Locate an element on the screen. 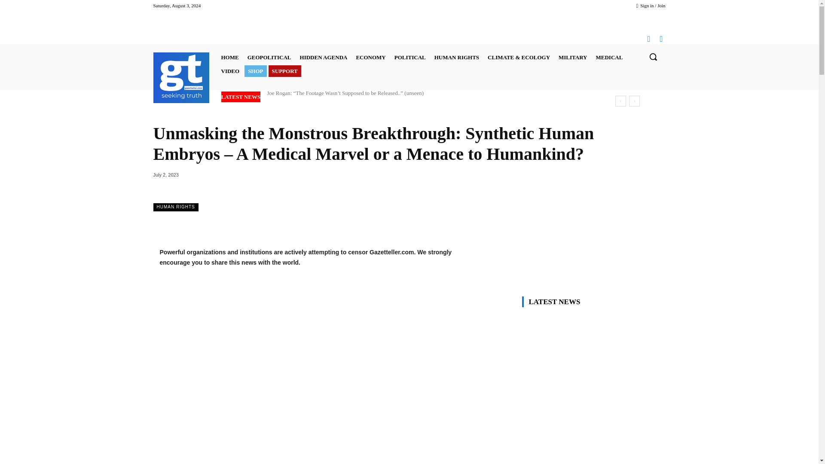 Image resolution: width=825 pixels, height=464 pixels. HOME is located at coordinates (229, 57).